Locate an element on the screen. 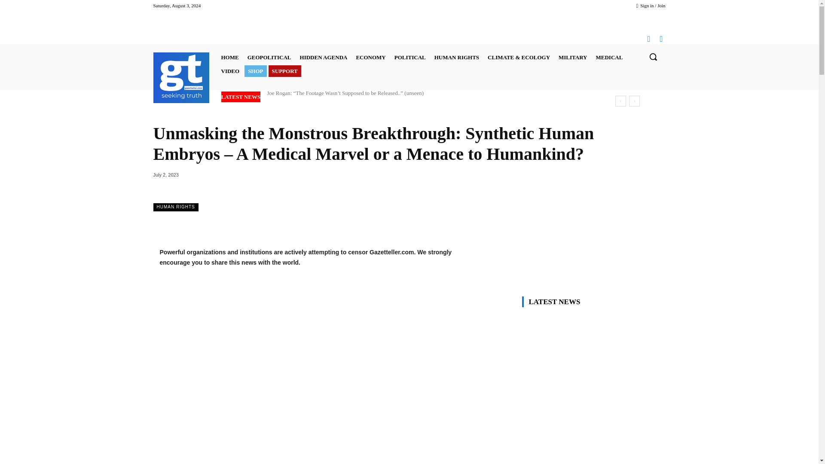 Image resolution: width=825 pixels, height=464 pixels. HOME is located at coordinates (229, 57).